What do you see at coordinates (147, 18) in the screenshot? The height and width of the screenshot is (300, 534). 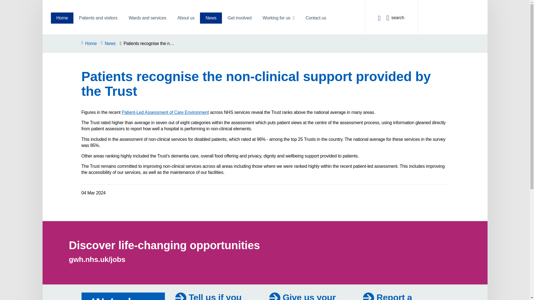 I see `Wards and services` at bounding box center [147, 18].